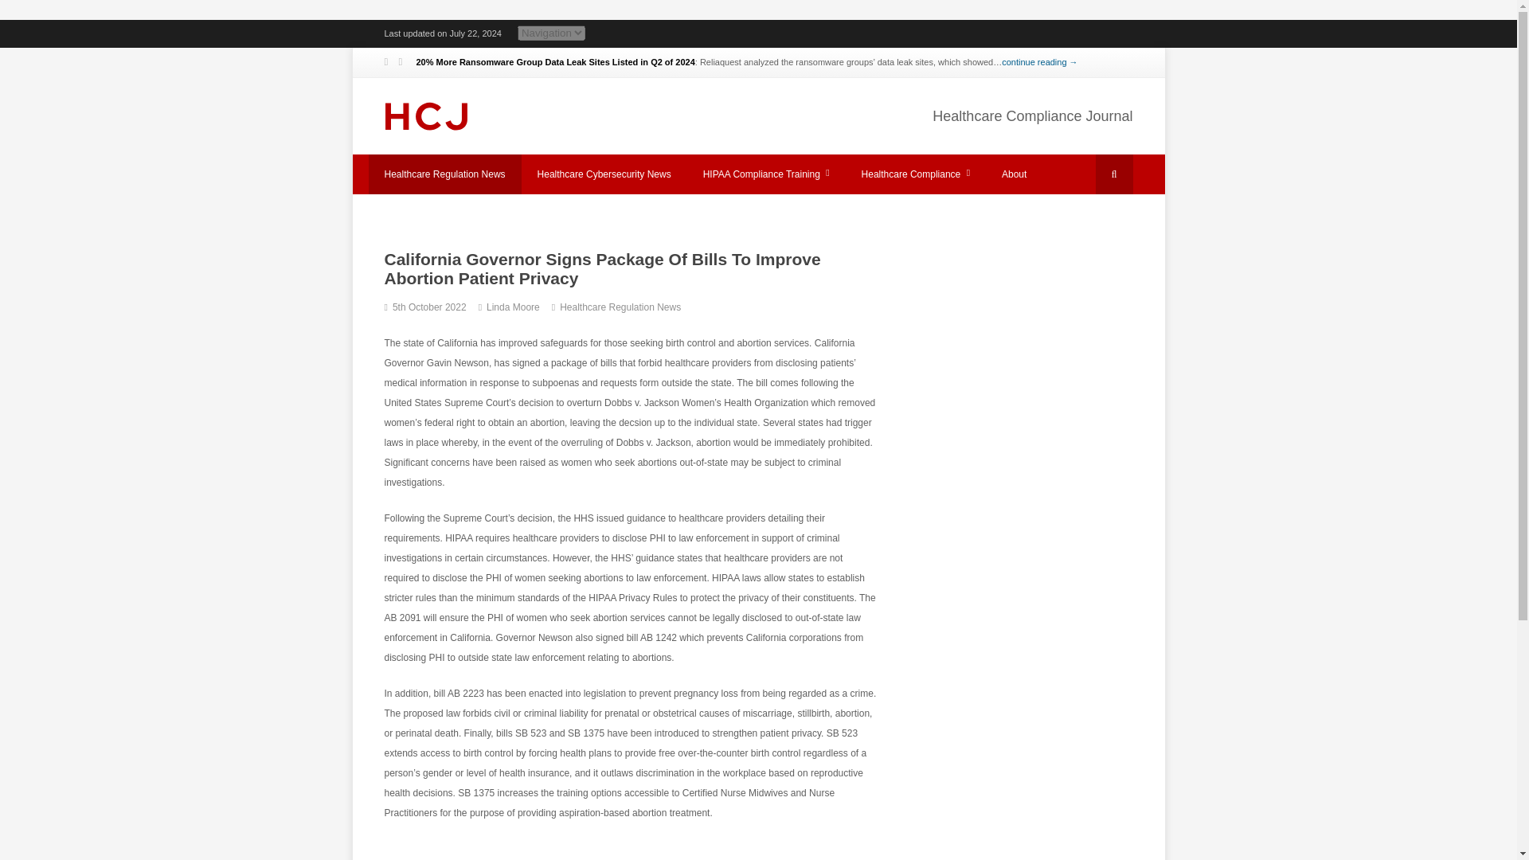  What do you see at coordinates (513, 307) in the screenshot?
I see `Posts by Linda Moore` at bounding box center [513, 307].